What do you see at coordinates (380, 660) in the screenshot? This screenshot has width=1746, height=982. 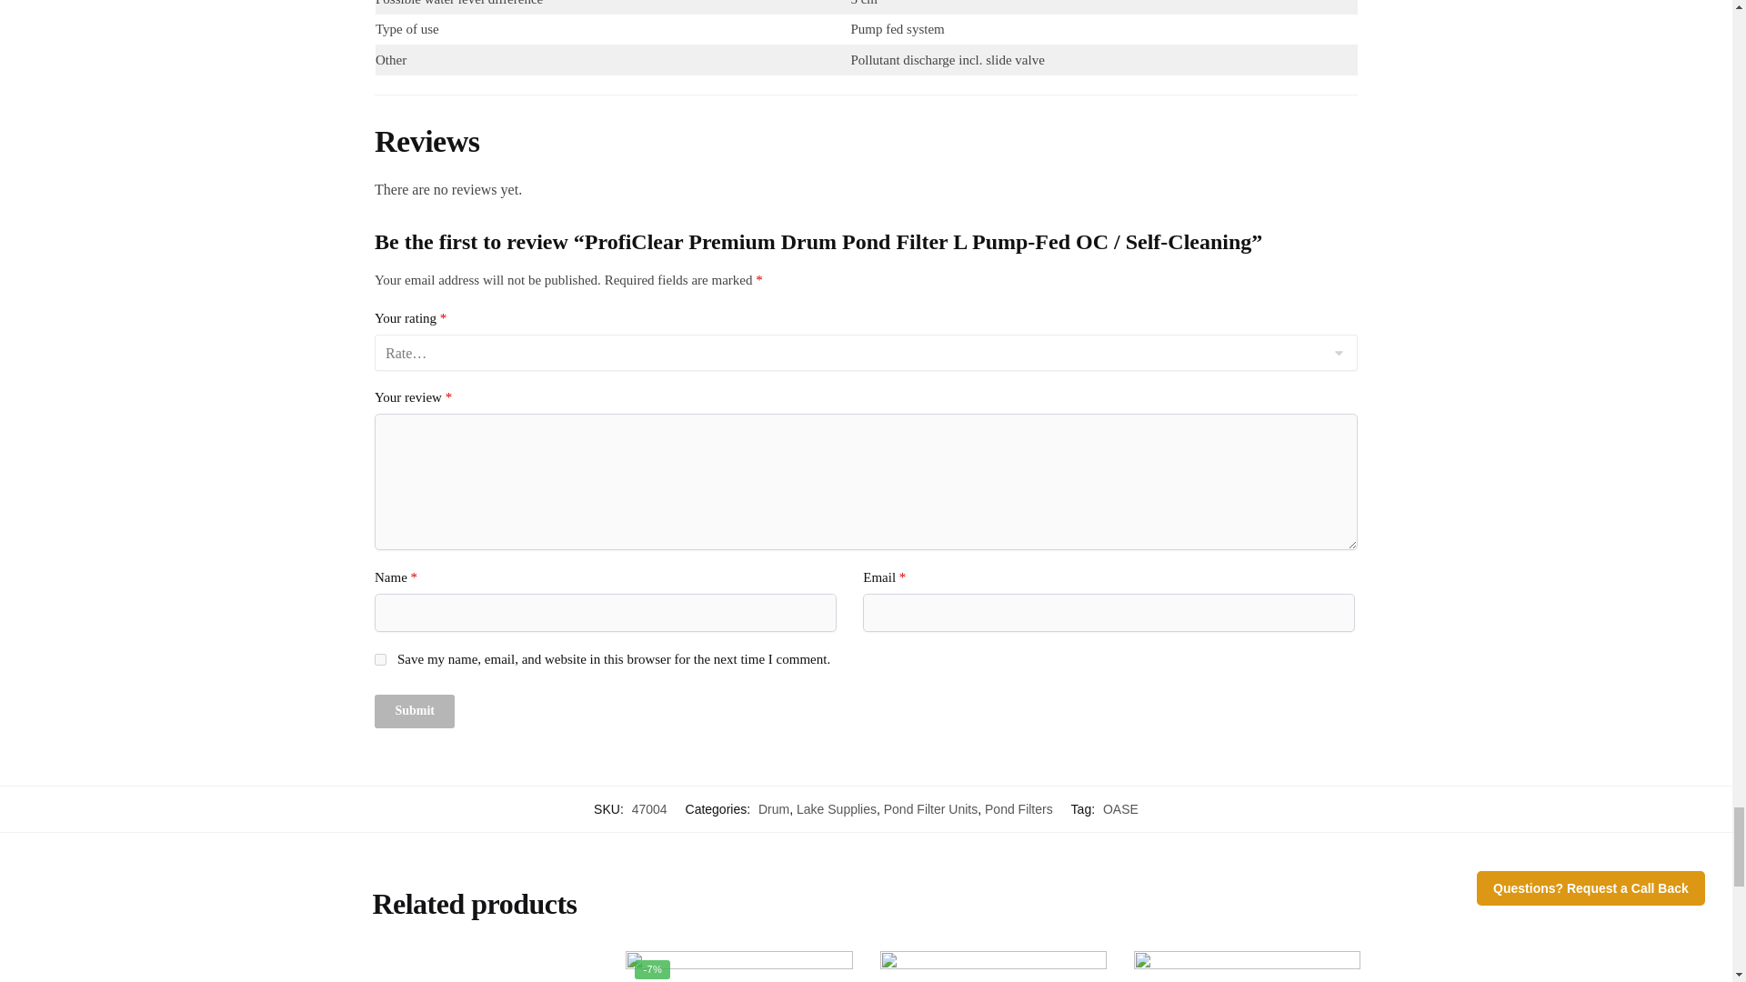 I see `yes` at bounding box center [380, 660].